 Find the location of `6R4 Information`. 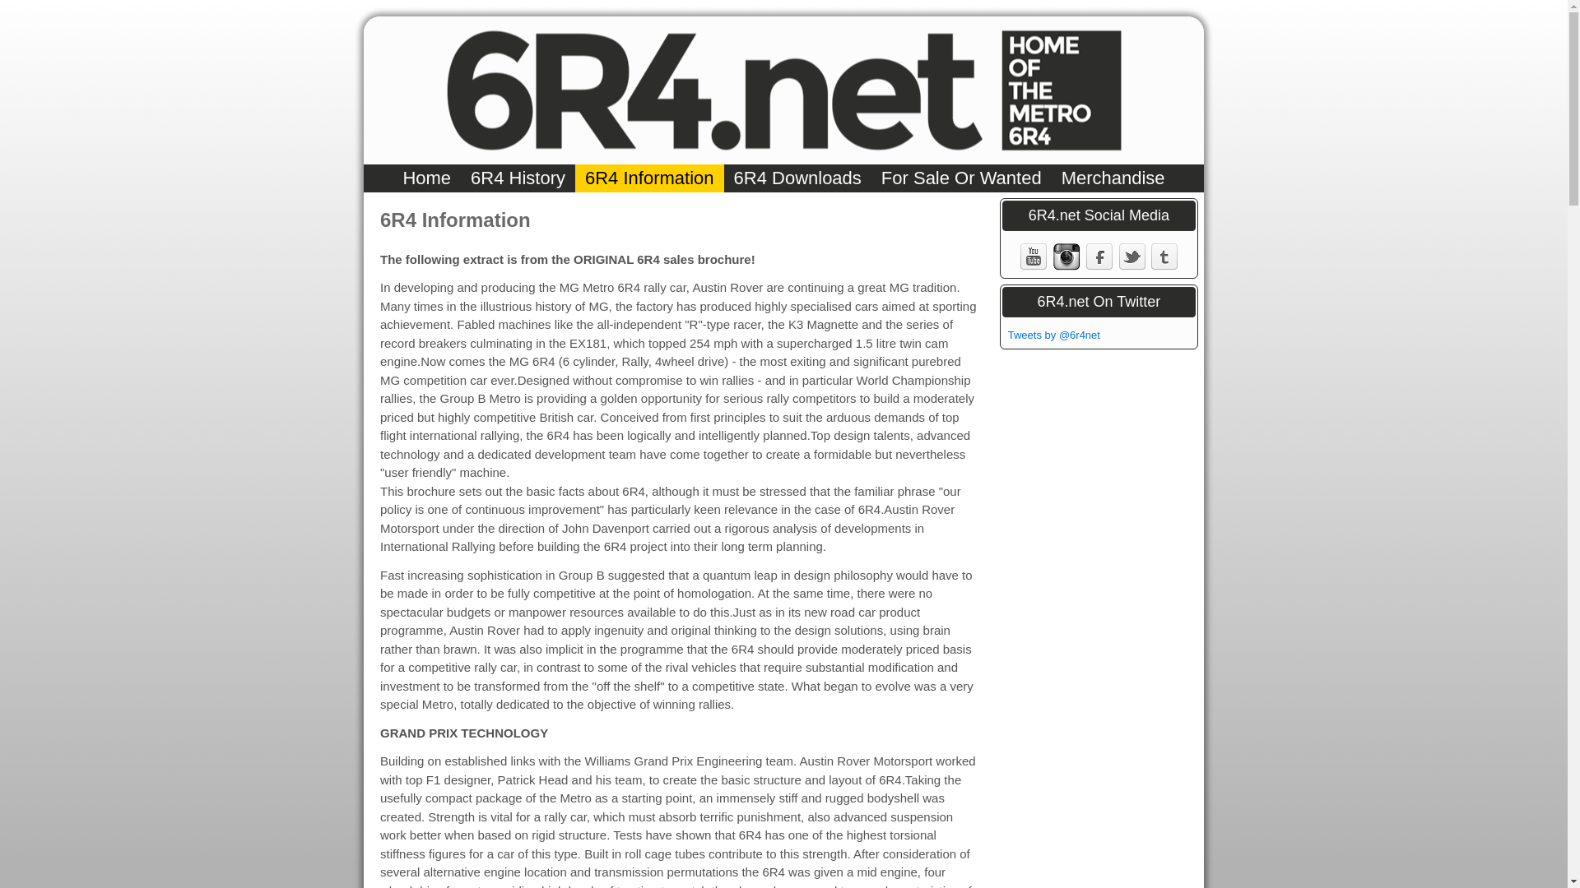

6R4 Information is located at coordinates (648, 178).